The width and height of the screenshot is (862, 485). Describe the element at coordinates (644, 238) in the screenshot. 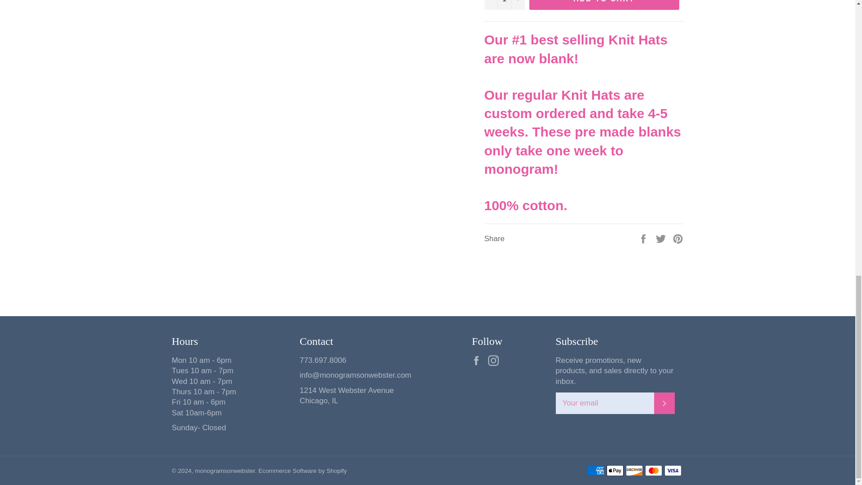

I see `Share on Facebook` at that location.